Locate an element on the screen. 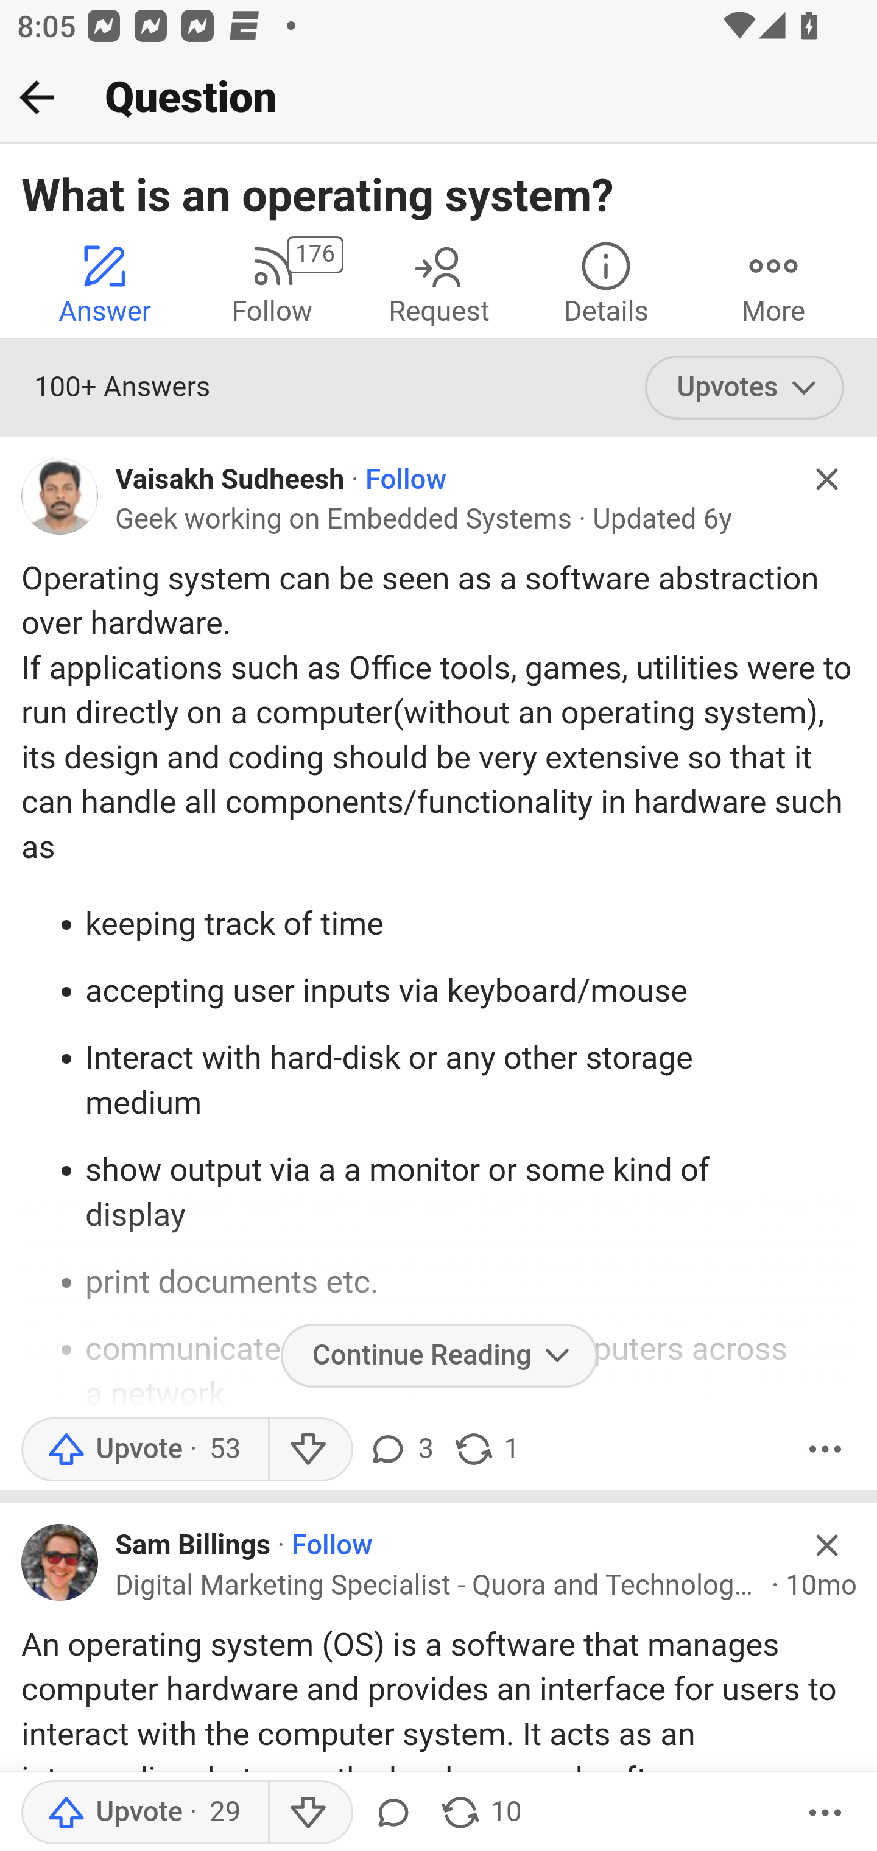 This screenshot has width=877, height=1851. Upvote is located at coordinates (144, 1813).